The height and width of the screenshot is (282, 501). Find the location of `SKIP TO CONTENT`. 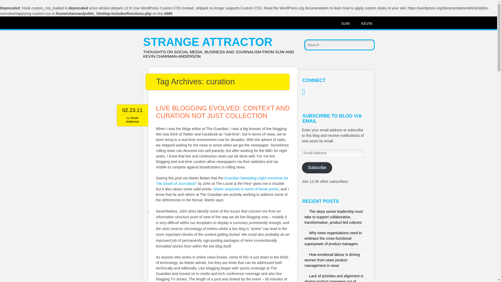

SKIP TO CONTENT is located at coordinates (134, 23).